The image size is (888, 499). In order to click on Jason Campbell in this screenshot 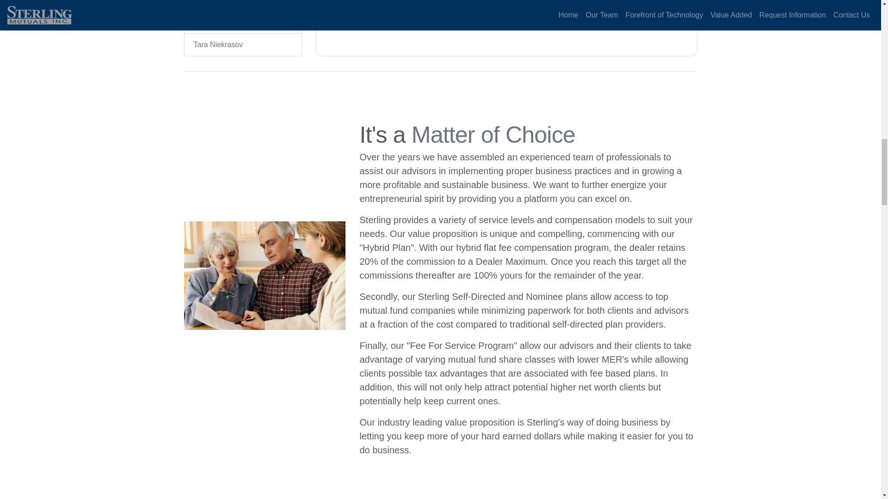, I will do `click(242, 22)`.